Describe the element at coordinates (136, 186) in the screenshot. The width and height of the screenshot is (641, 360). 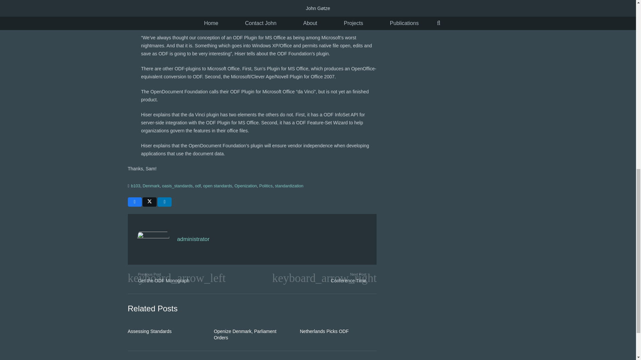
I see `b103` at that location.